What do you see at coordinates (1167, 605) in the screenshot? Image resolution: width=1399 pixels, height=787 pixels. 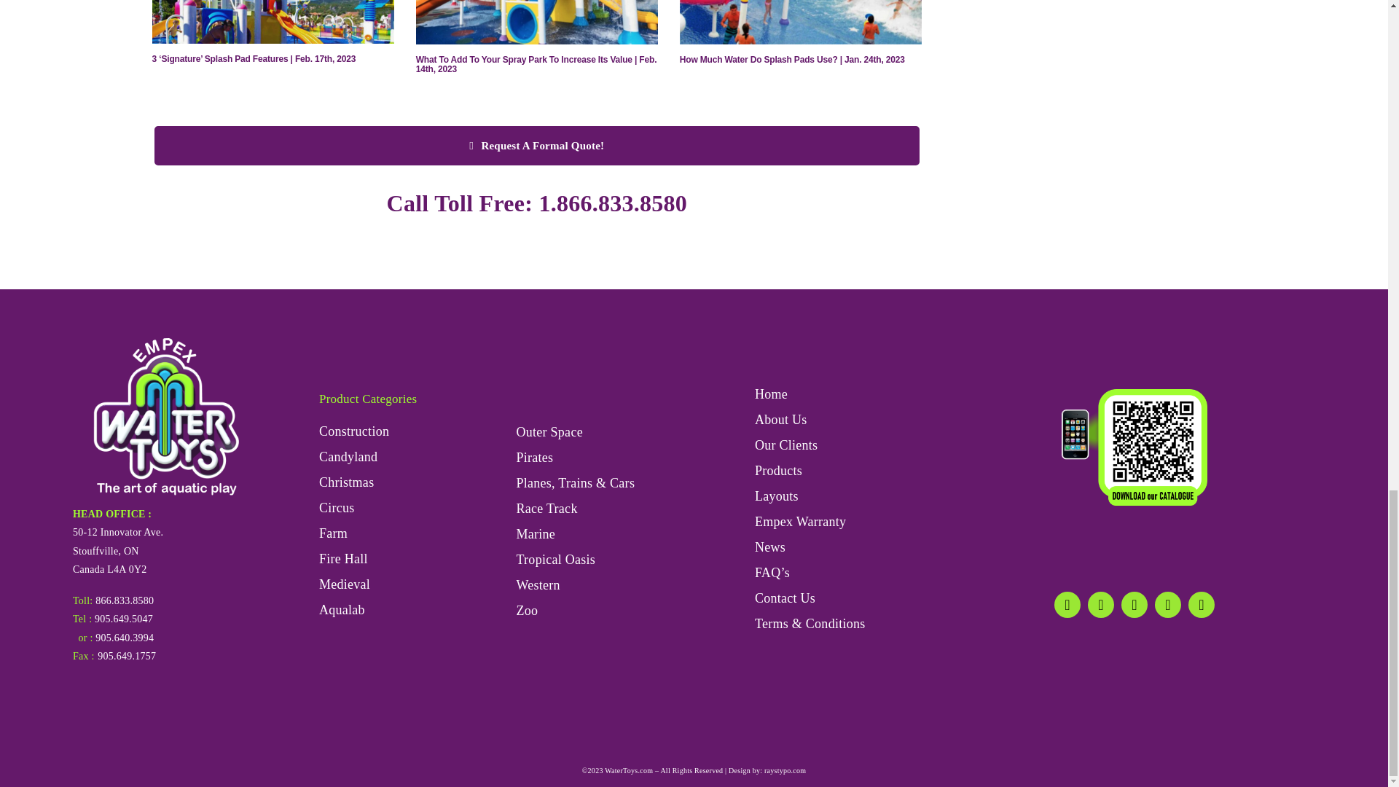 I see `Pinterest` at bounding box center [1167, 605].